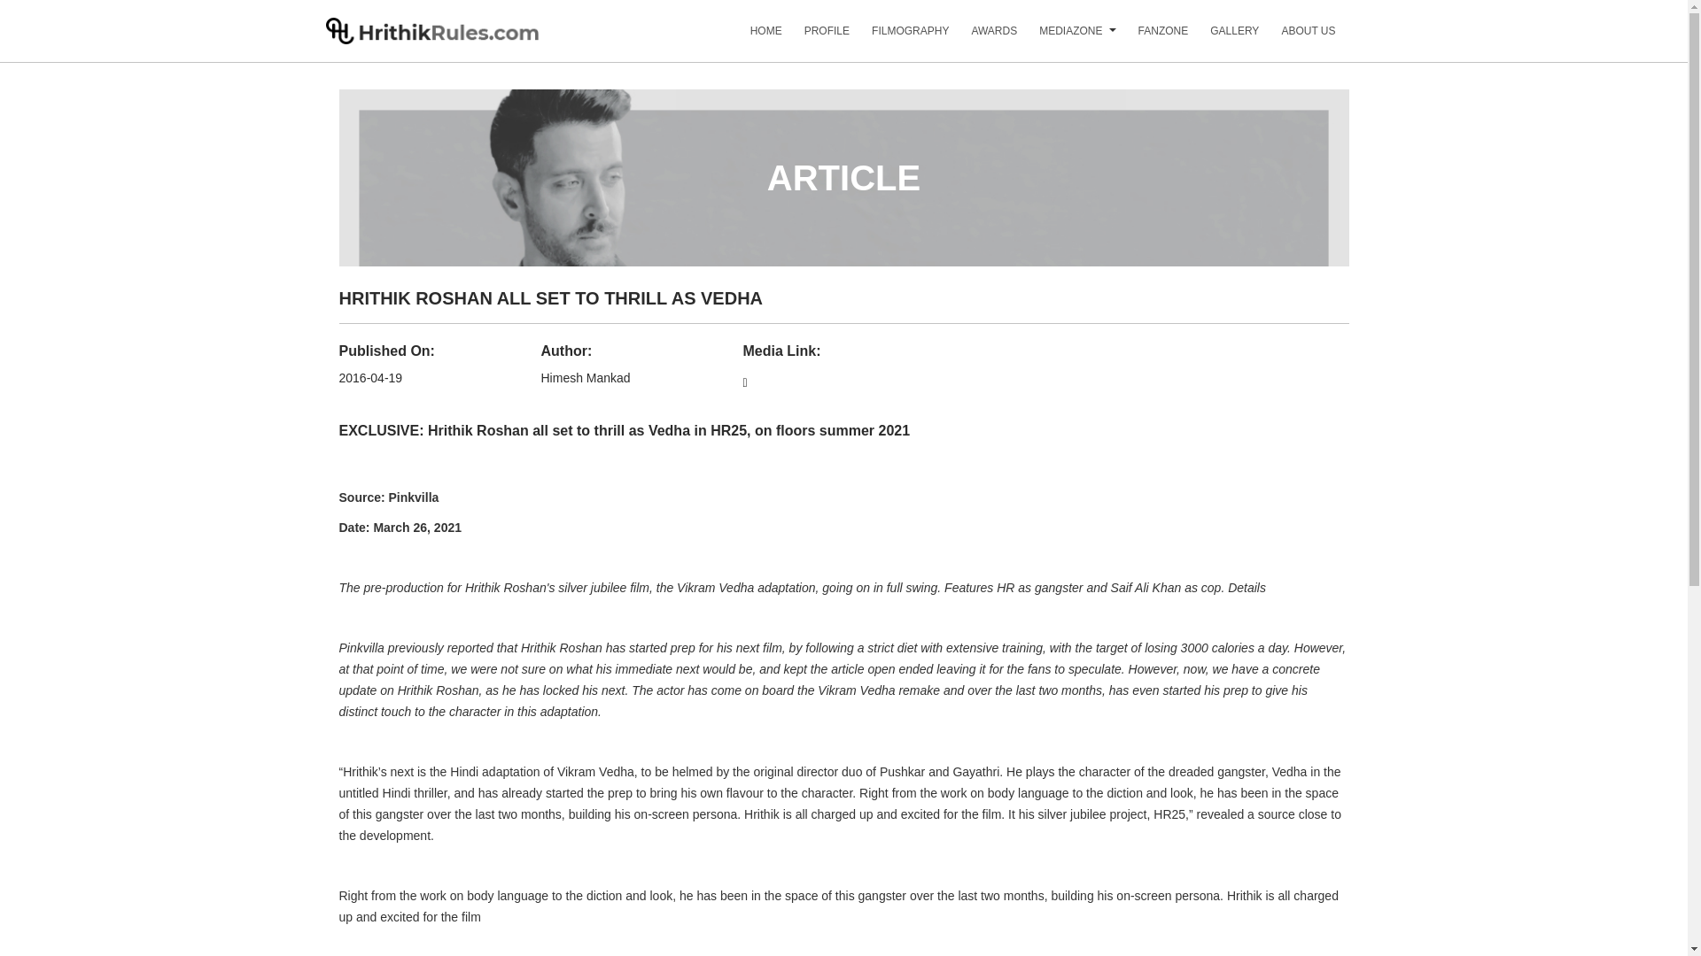 This screenshot has height=956, width=1701. What do you see at coordinates (1223, 37) in the screenshot?
I see `GALLERY` at bounding box center [1223, 37].